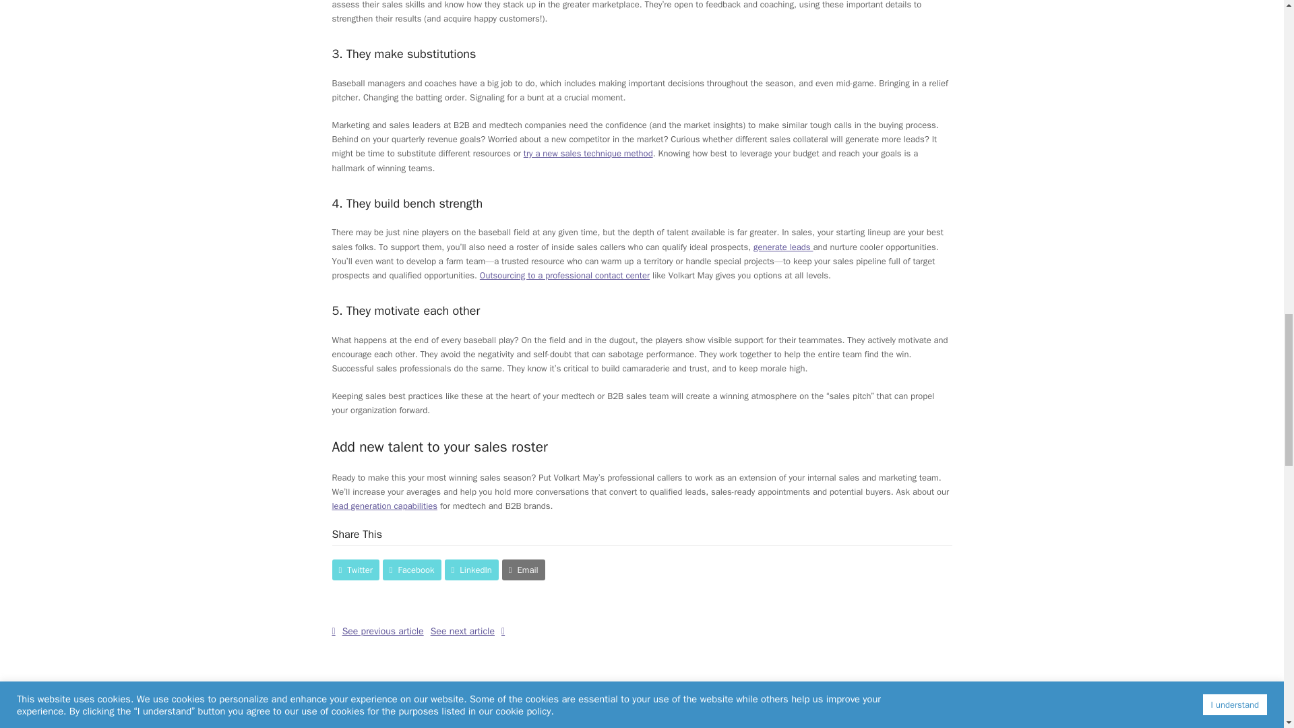 The image size is (1294, 728). Describe the element at coordinates (588, 154) in the screenshot. I see `try a new sales technique method` at that location.